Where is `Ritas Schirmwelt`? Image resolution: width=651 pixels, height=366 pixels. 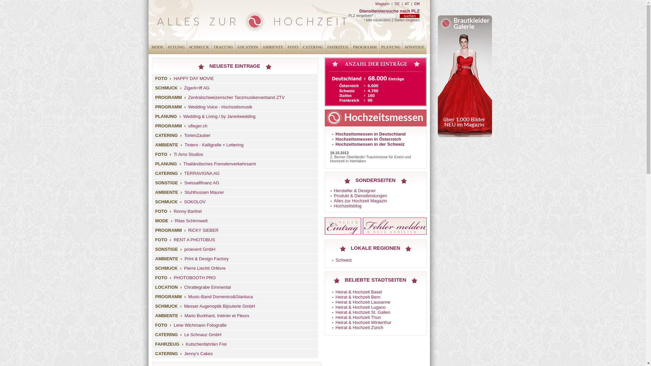
Ritas Schirmwelt is located at coordinates (191, 221).